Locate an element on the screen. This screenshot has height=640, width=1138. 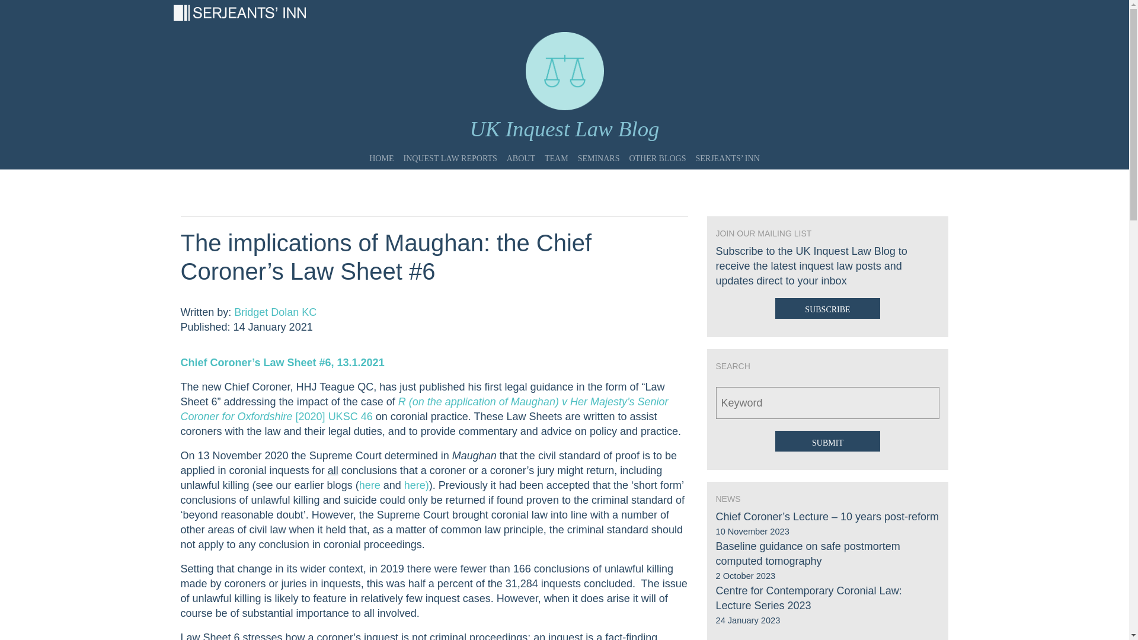
Inquest Law Reports is located at coordinates (450, 155).